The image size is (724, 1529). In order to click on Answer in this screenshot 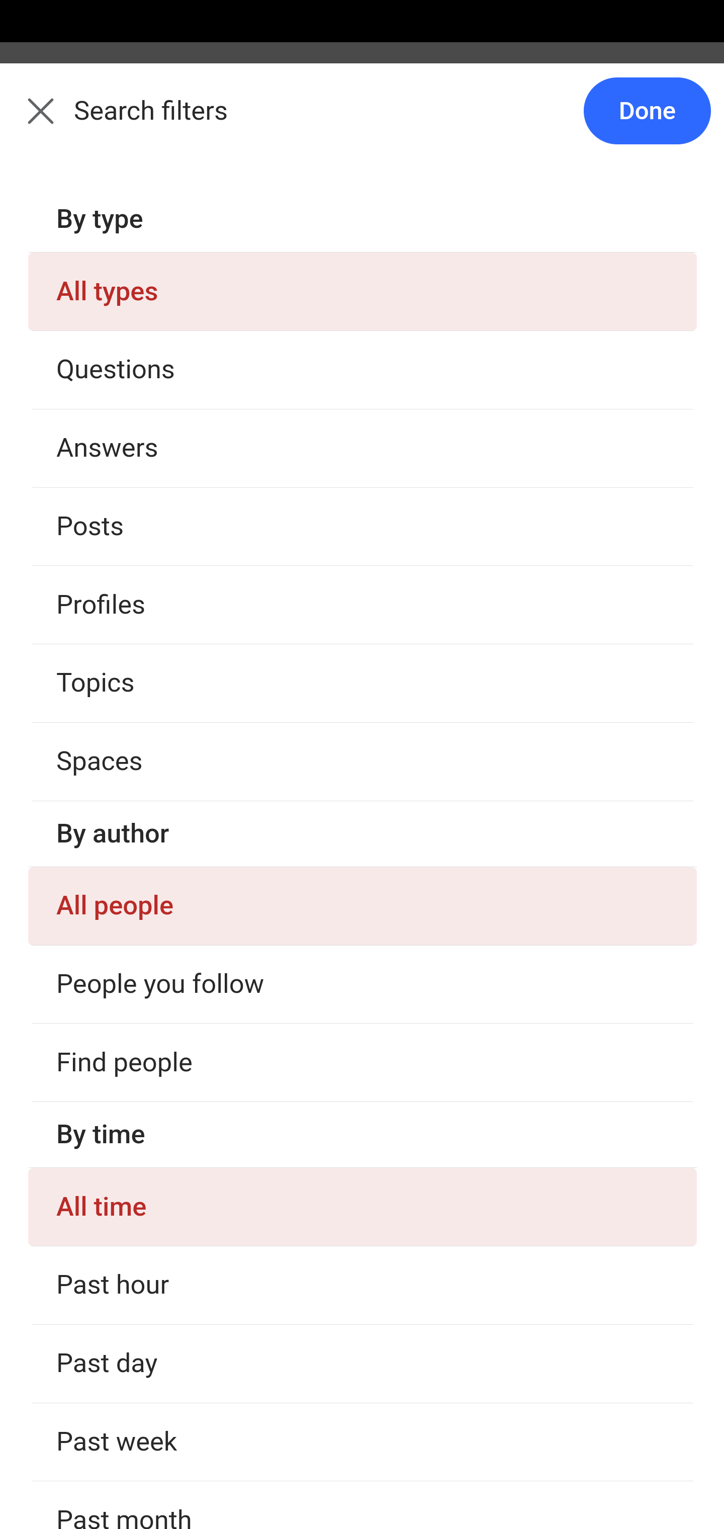, I will do `click(123, 378)`.